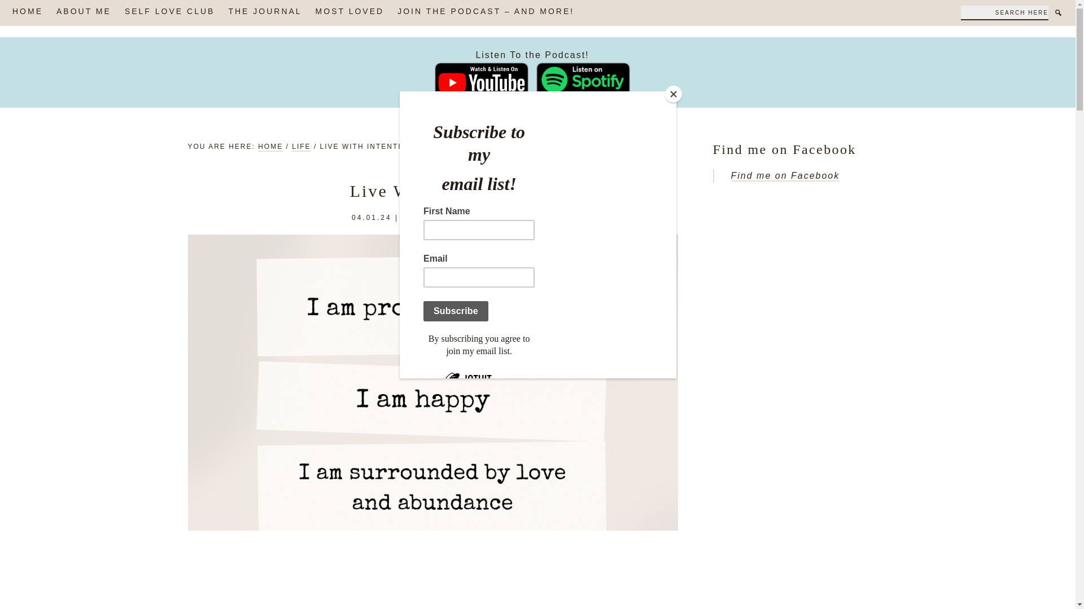 This screenshot has height=609, width=1084. I want to click on MOST LOVED, so click(350, 12).